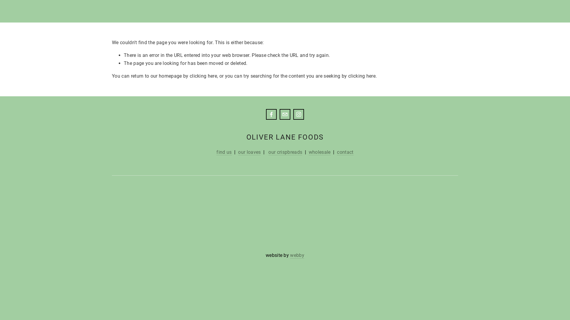  I want to click on contact, so click(345, 152).